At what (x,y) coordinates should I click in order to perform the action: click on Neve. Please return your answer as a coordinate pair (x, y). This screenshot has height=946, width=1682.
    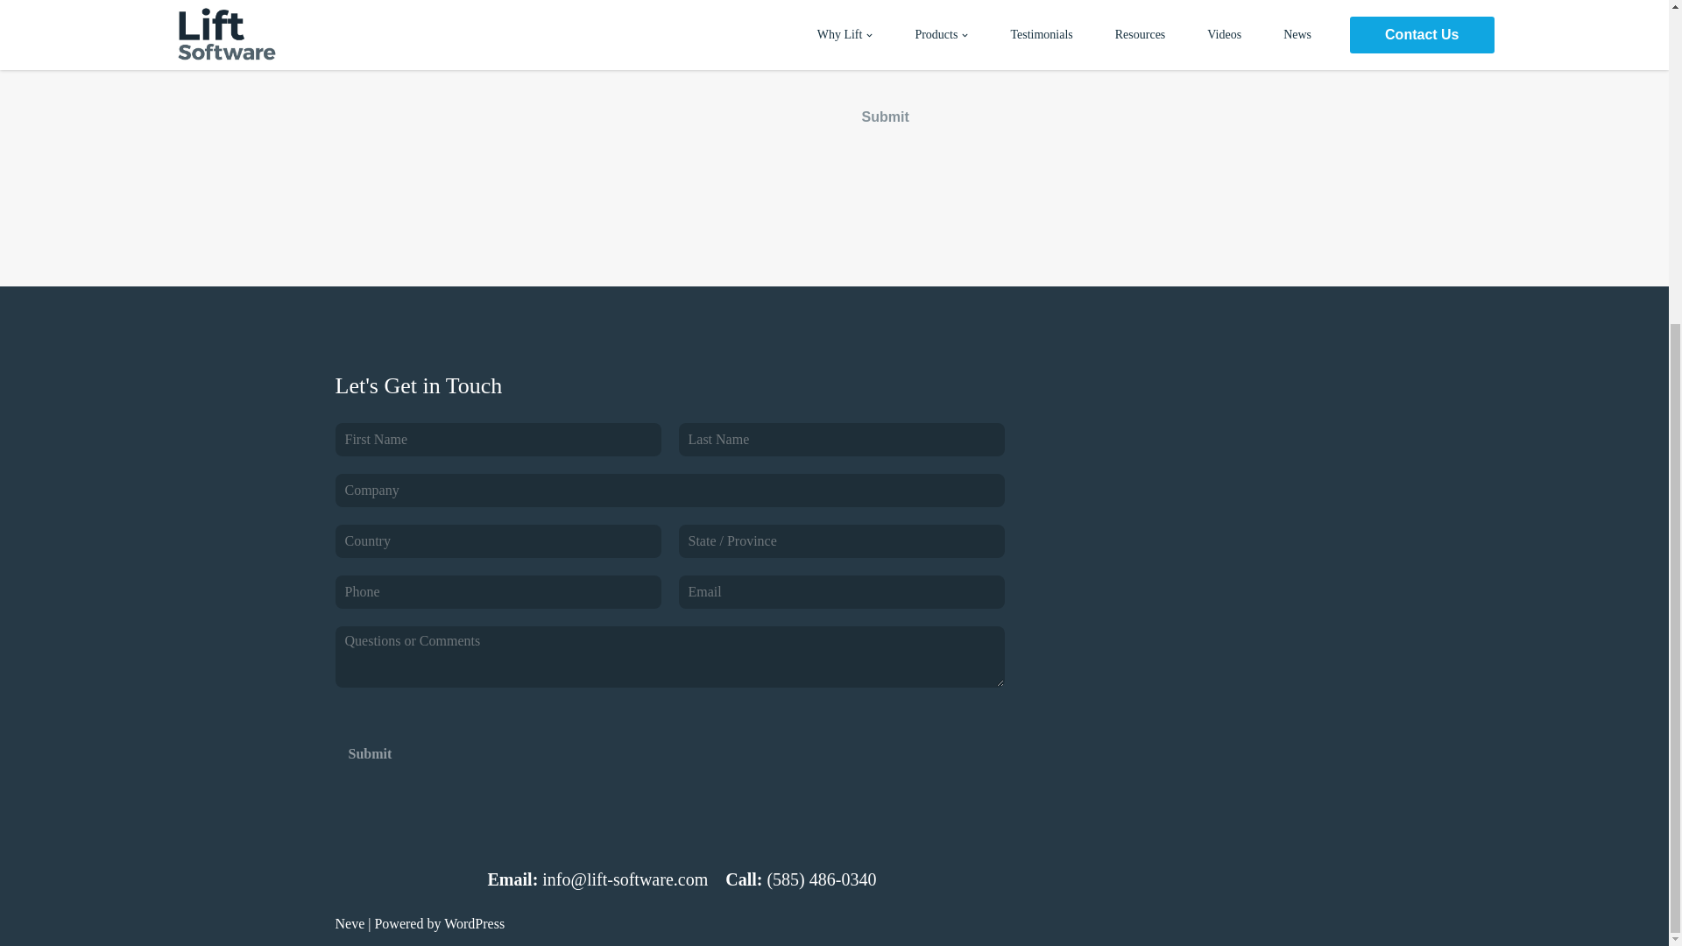
    Looking at the image, I should click on (350, 923).